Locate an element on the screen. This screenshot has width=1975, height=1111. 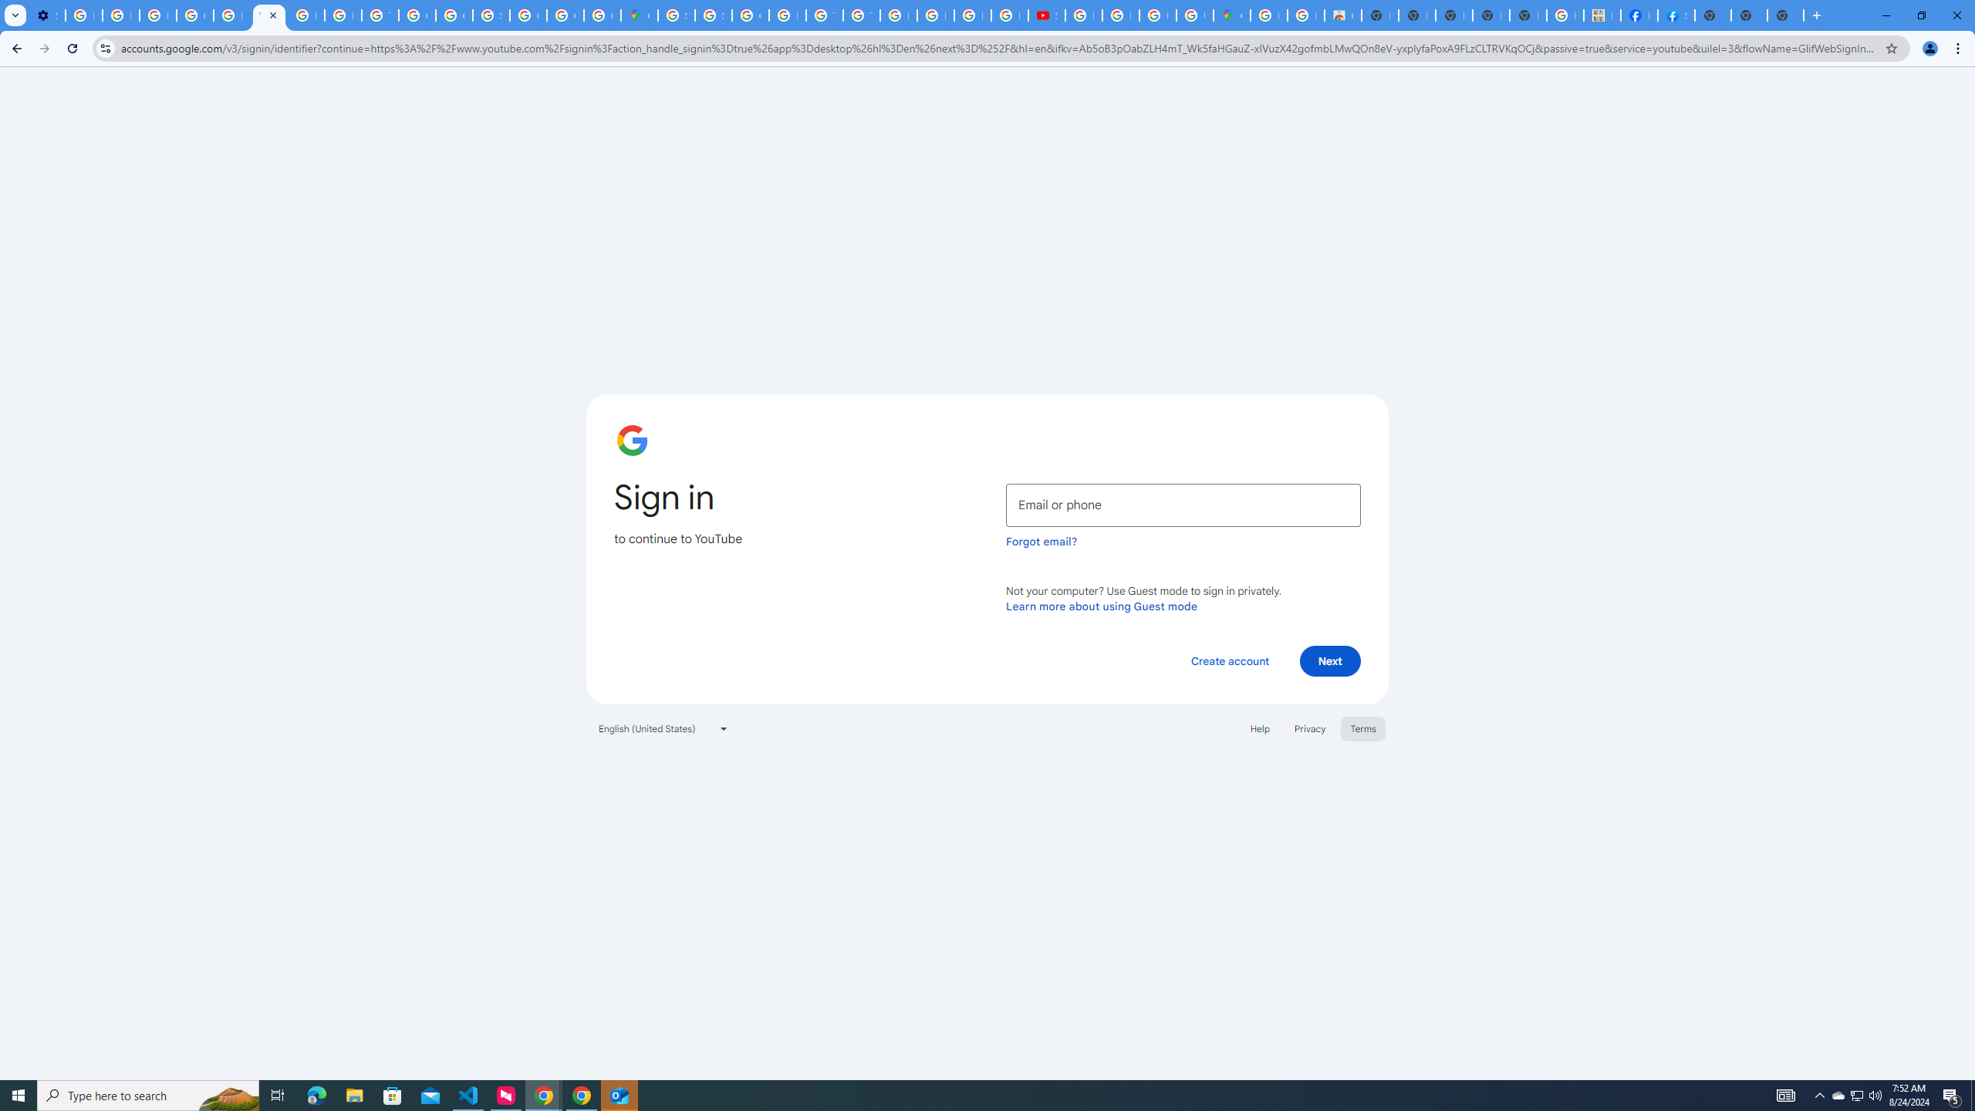
Subscriptions - YouTube is located at coordinates (1046, 15).